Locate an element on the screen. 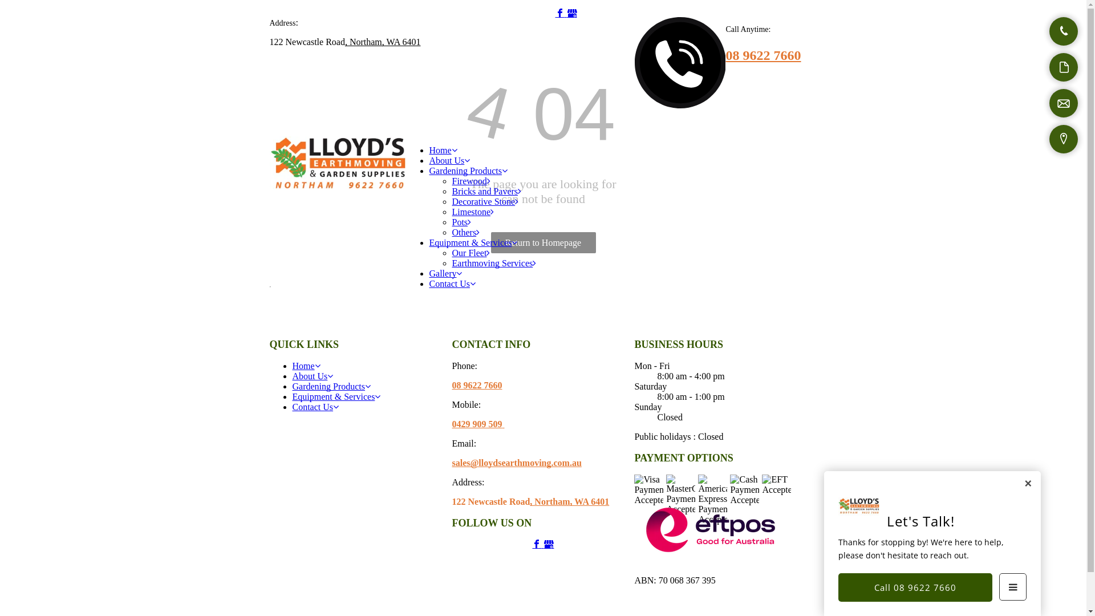  Equipment & Services is located at coordinates (336, 397).